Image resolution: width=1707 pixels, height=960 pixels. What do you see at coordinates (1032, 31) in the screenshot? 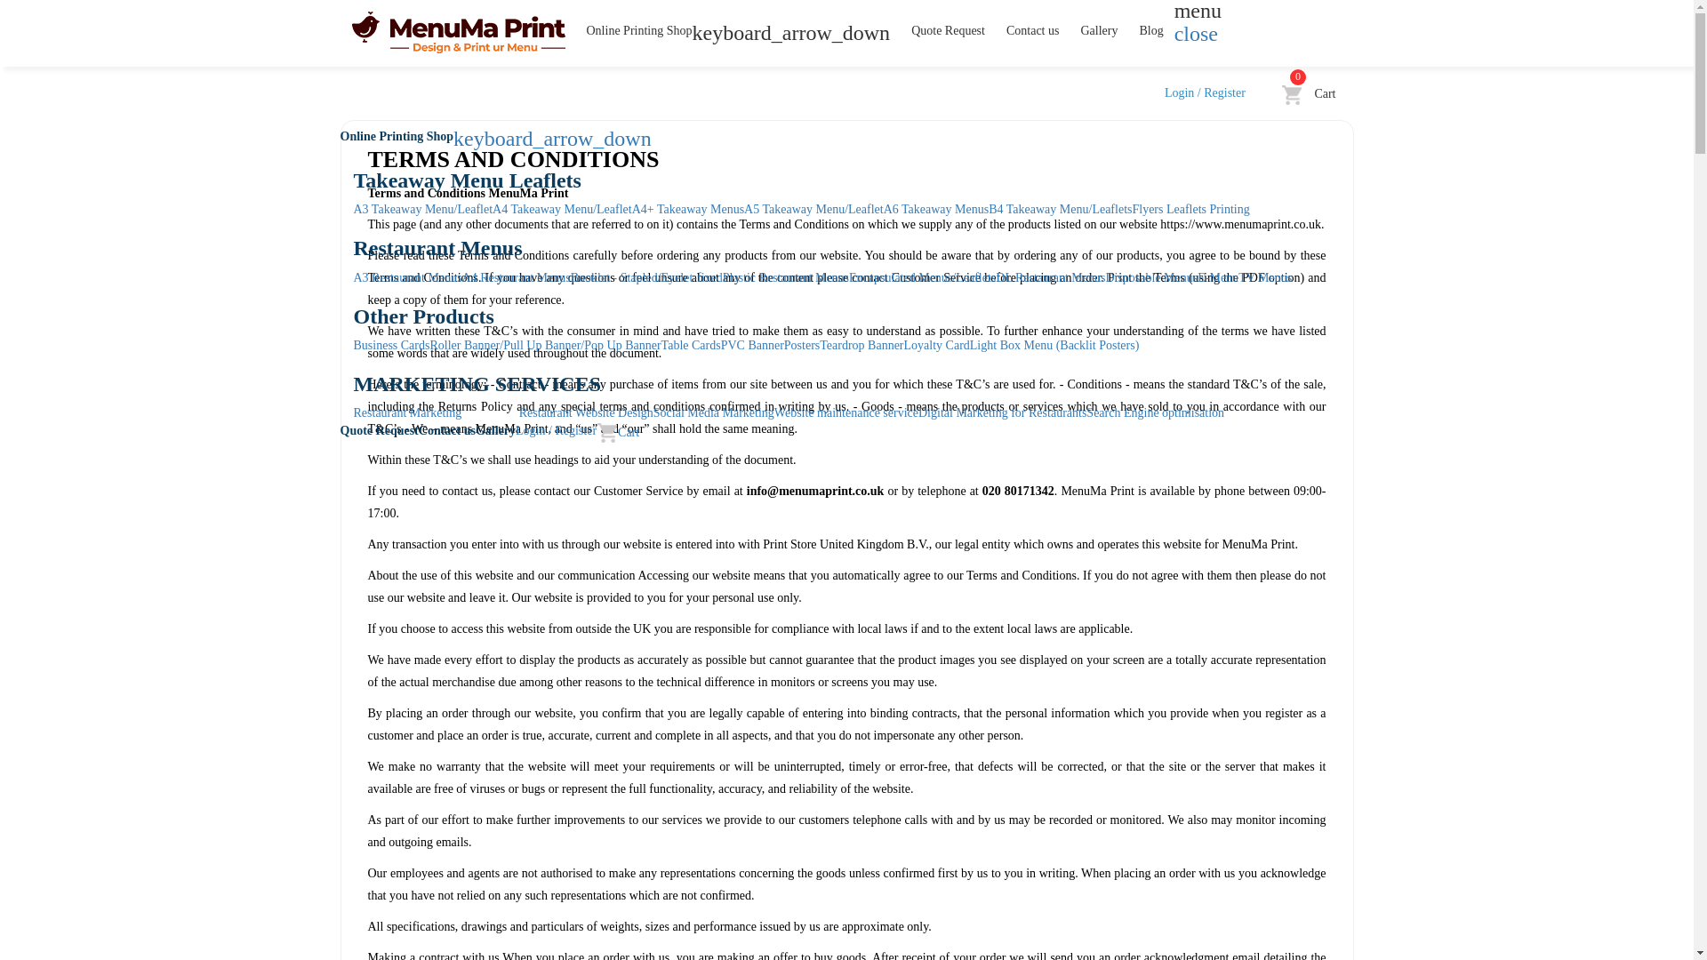
I see `Contact us` at bounding box center [1032, 31].